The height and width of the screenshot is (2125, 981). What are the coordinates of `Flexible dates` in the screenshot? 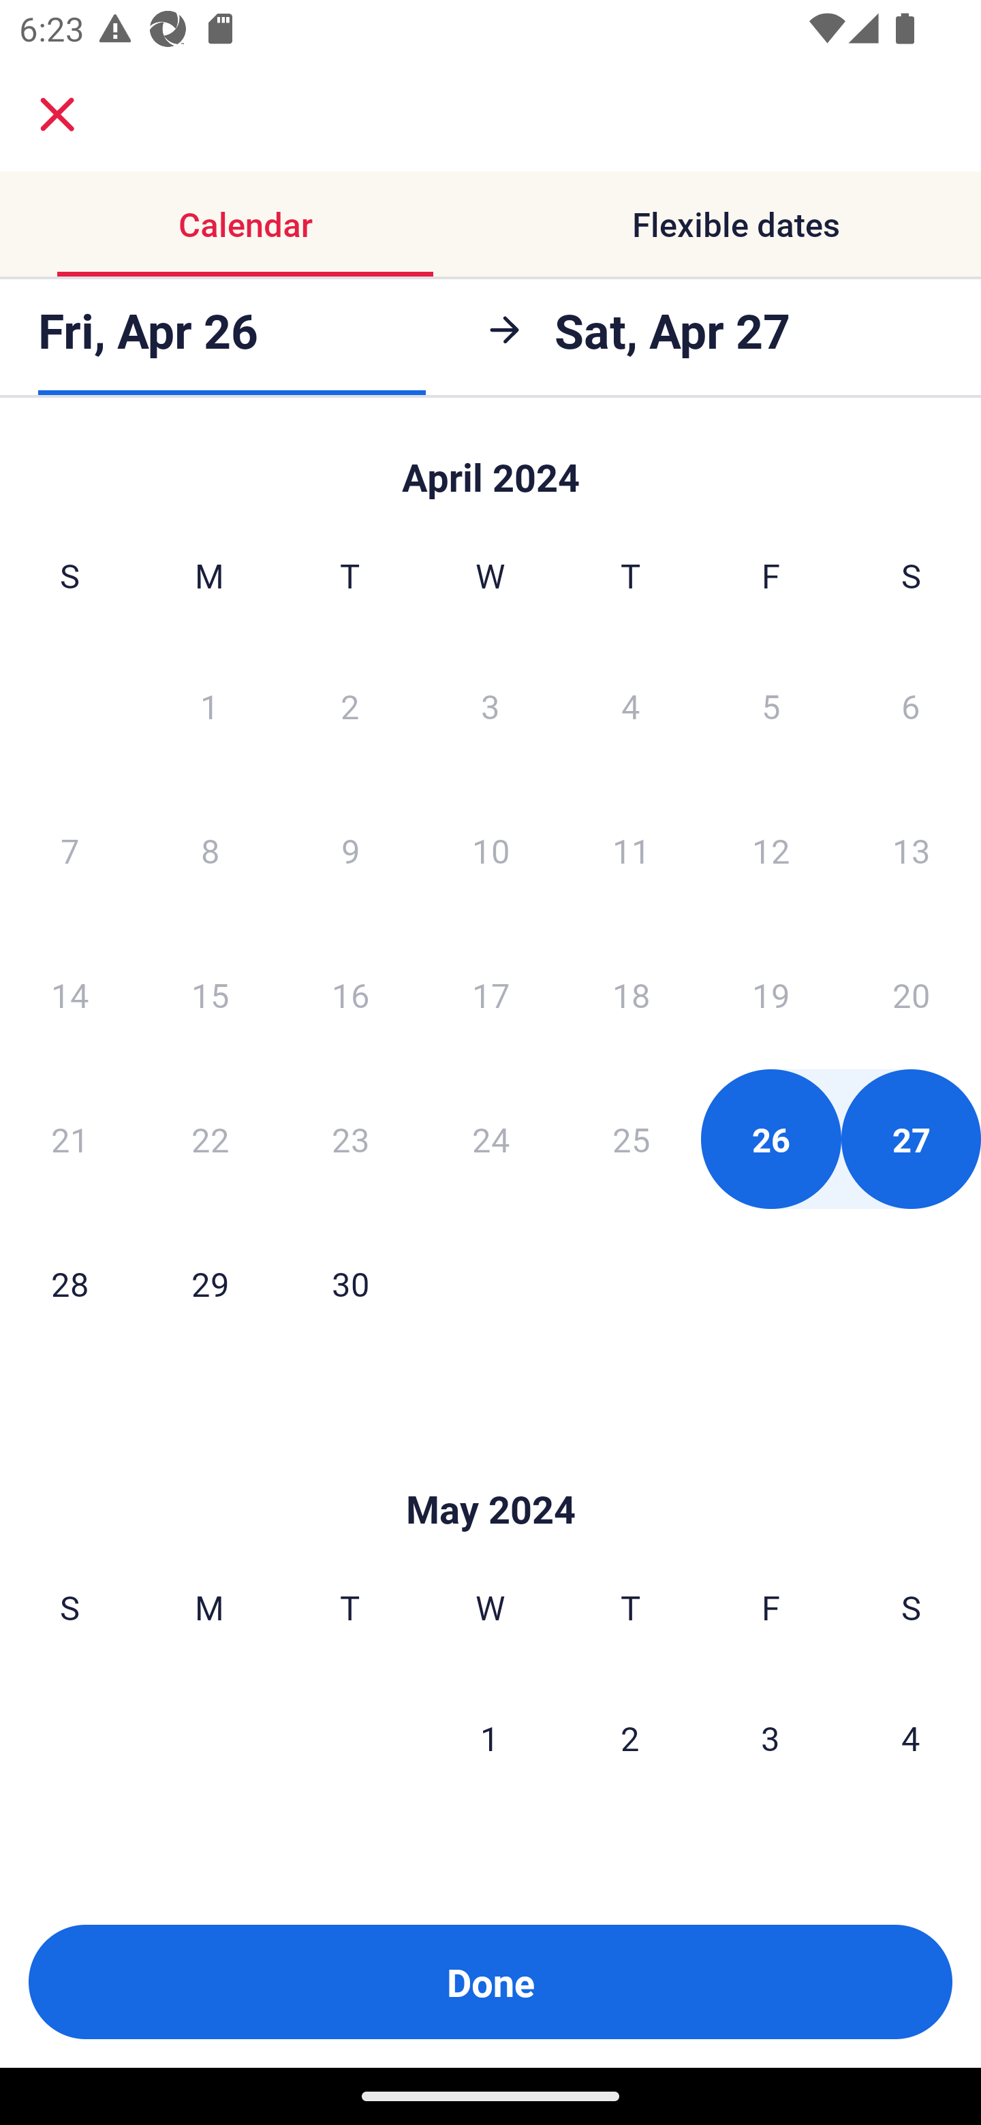 It's located at (736, 223).